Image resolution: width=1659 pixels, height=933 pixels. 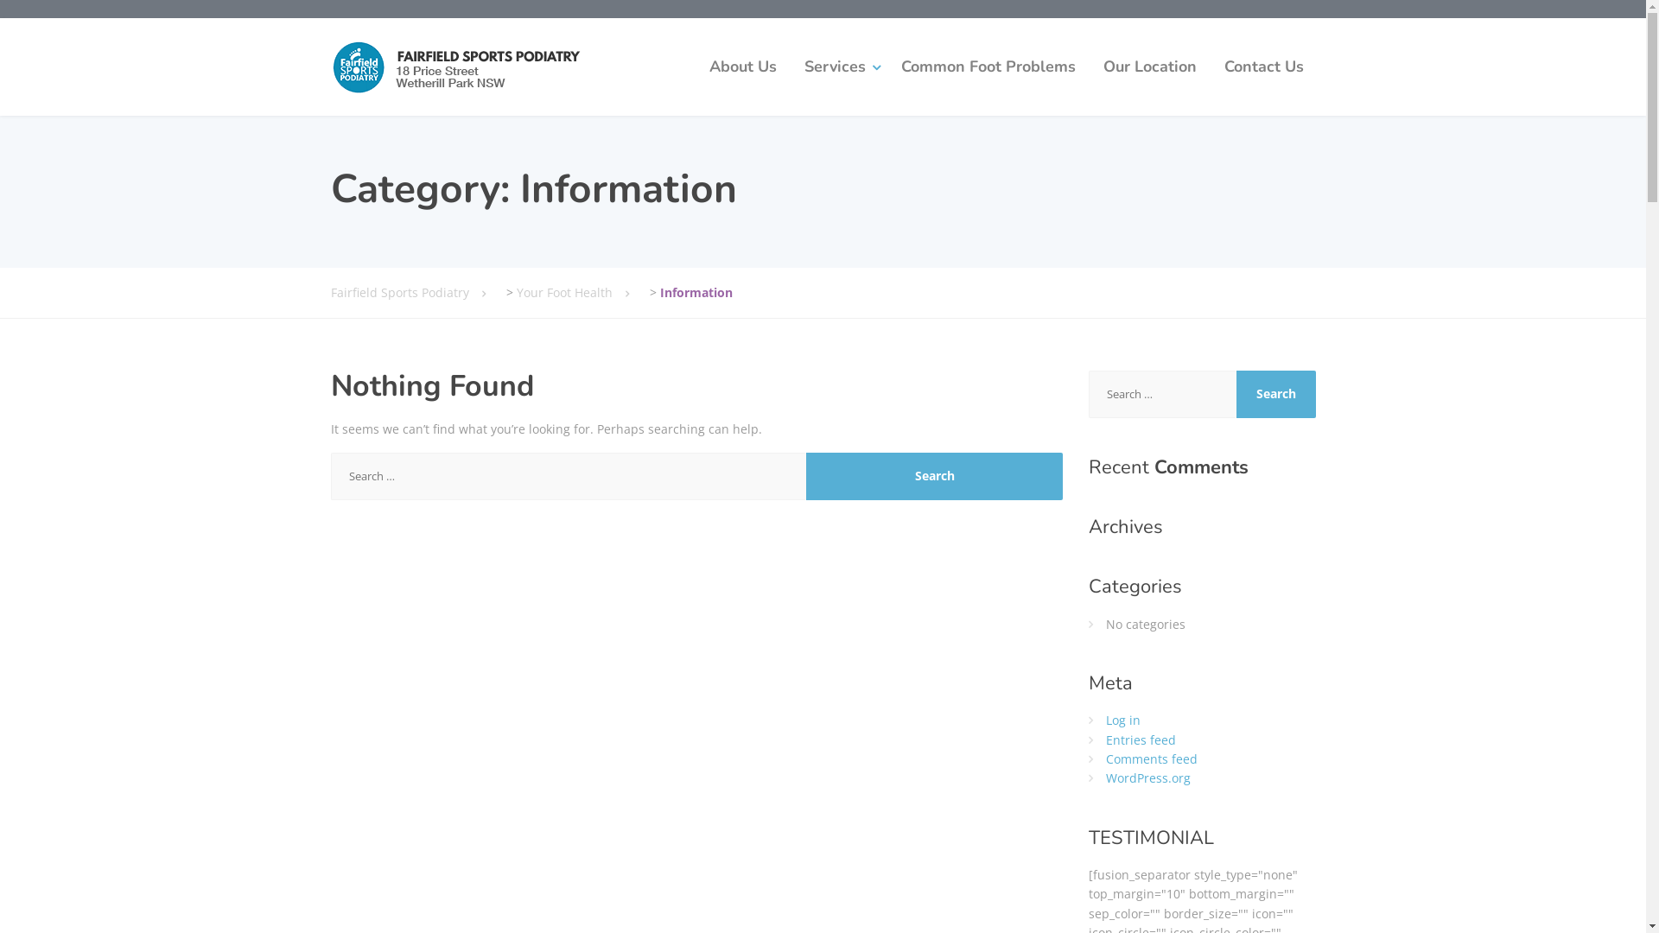 I want to click on Fairfield Sports Podiatry, so click(x=460, y=67).